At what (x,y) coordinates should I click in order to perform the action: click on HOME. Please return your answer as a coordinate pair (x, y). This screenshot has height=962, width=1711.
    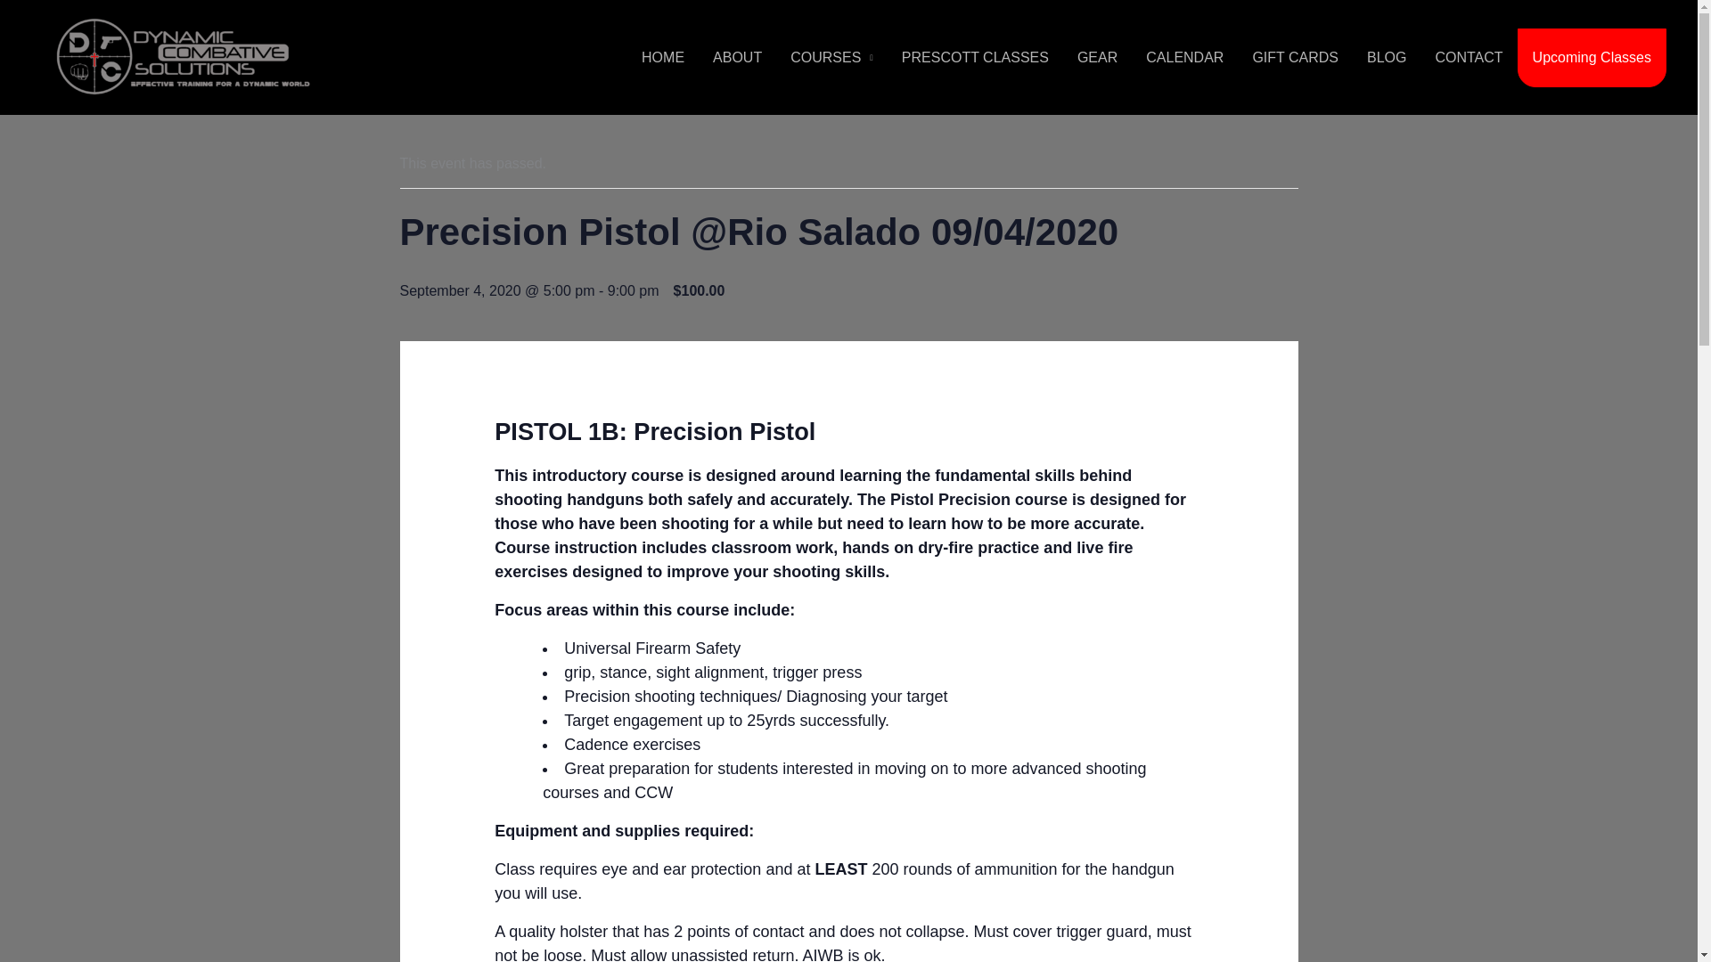
    Looking at the image, I should click on (663, 58).